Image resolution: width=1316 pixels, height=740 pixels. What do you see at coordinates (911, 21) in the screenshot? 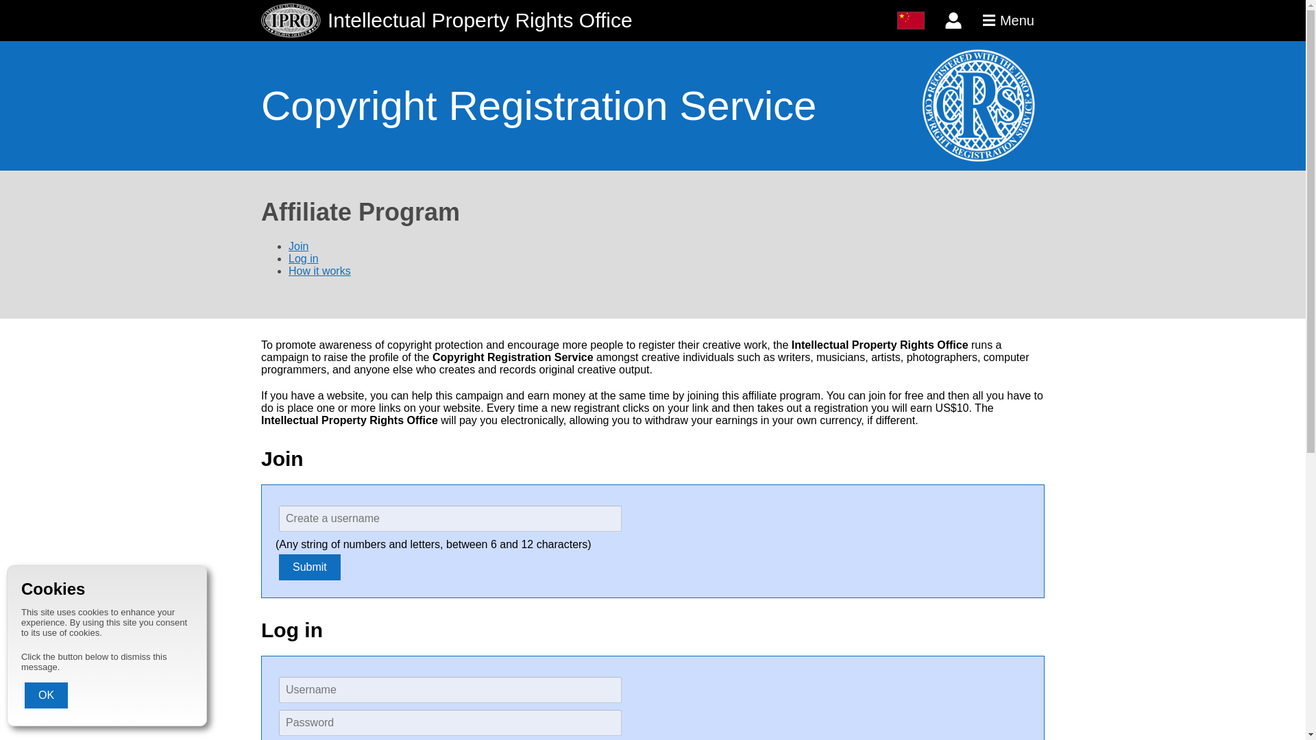
I see `Change Country` at bounding box center [911, 21].